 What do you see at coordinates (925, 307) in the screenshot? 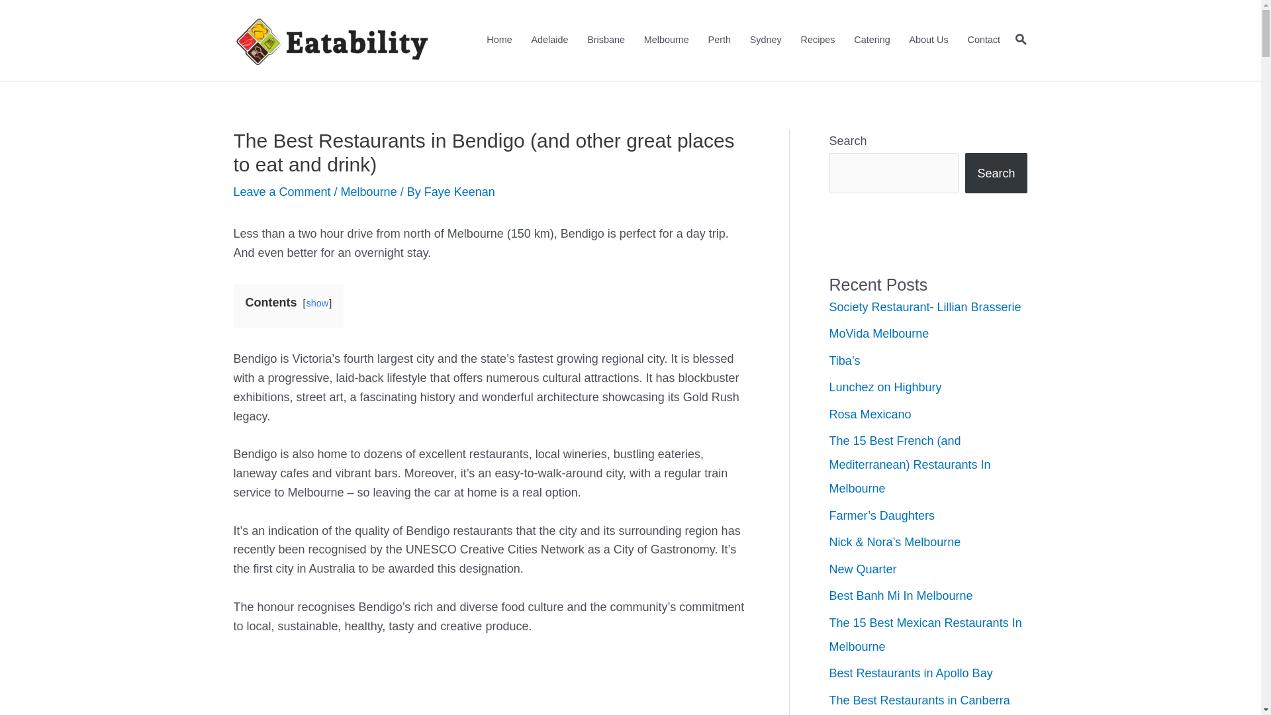
I see `Society Restaurant- Lillian Brasserie` at bounding box center [925, 307].